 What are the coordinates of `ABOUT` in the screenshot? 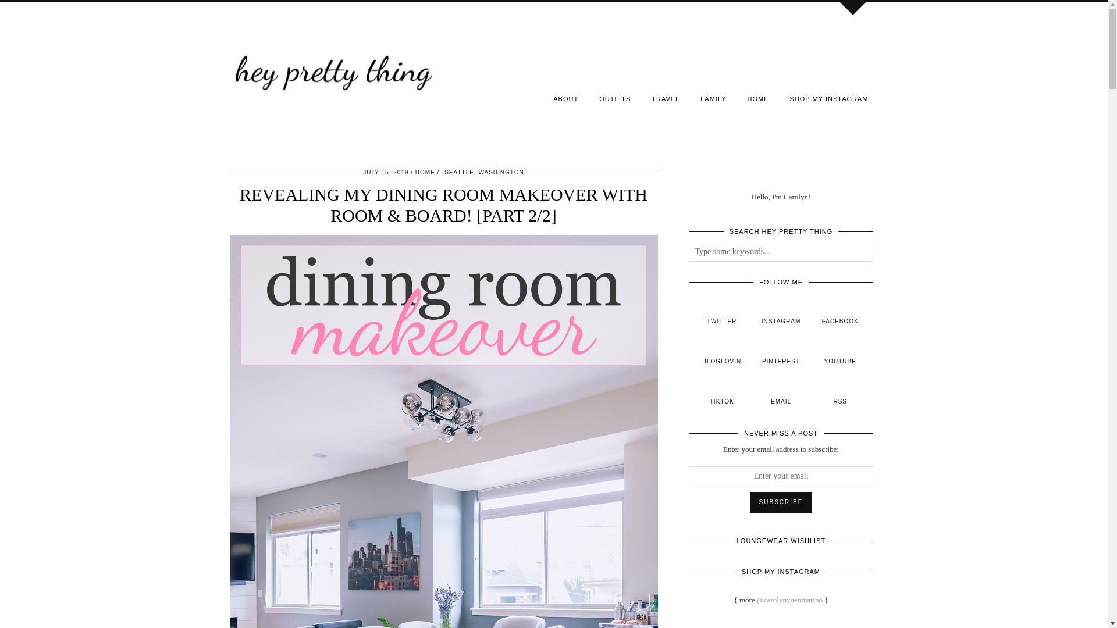 It's located at (565, 99).